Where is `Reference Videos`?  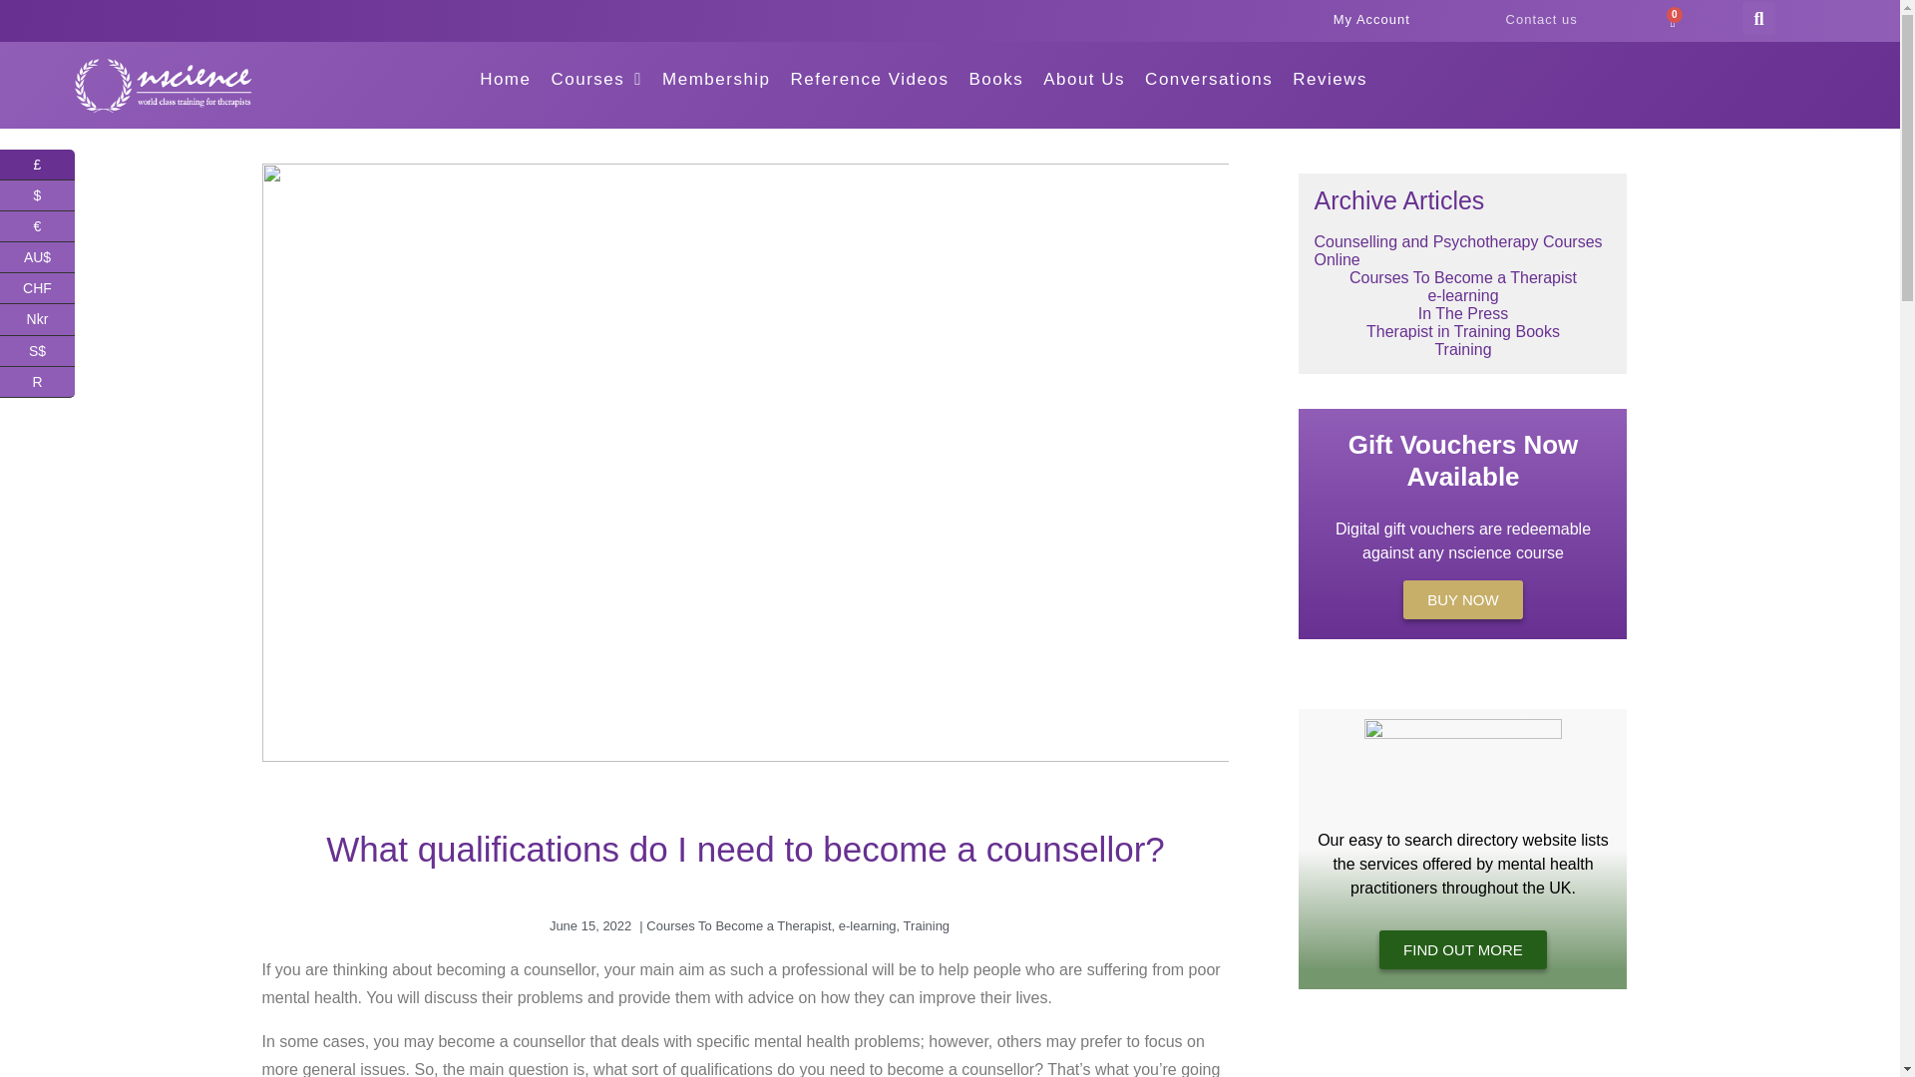 Reference Videos is located at coordinates (870, 79).